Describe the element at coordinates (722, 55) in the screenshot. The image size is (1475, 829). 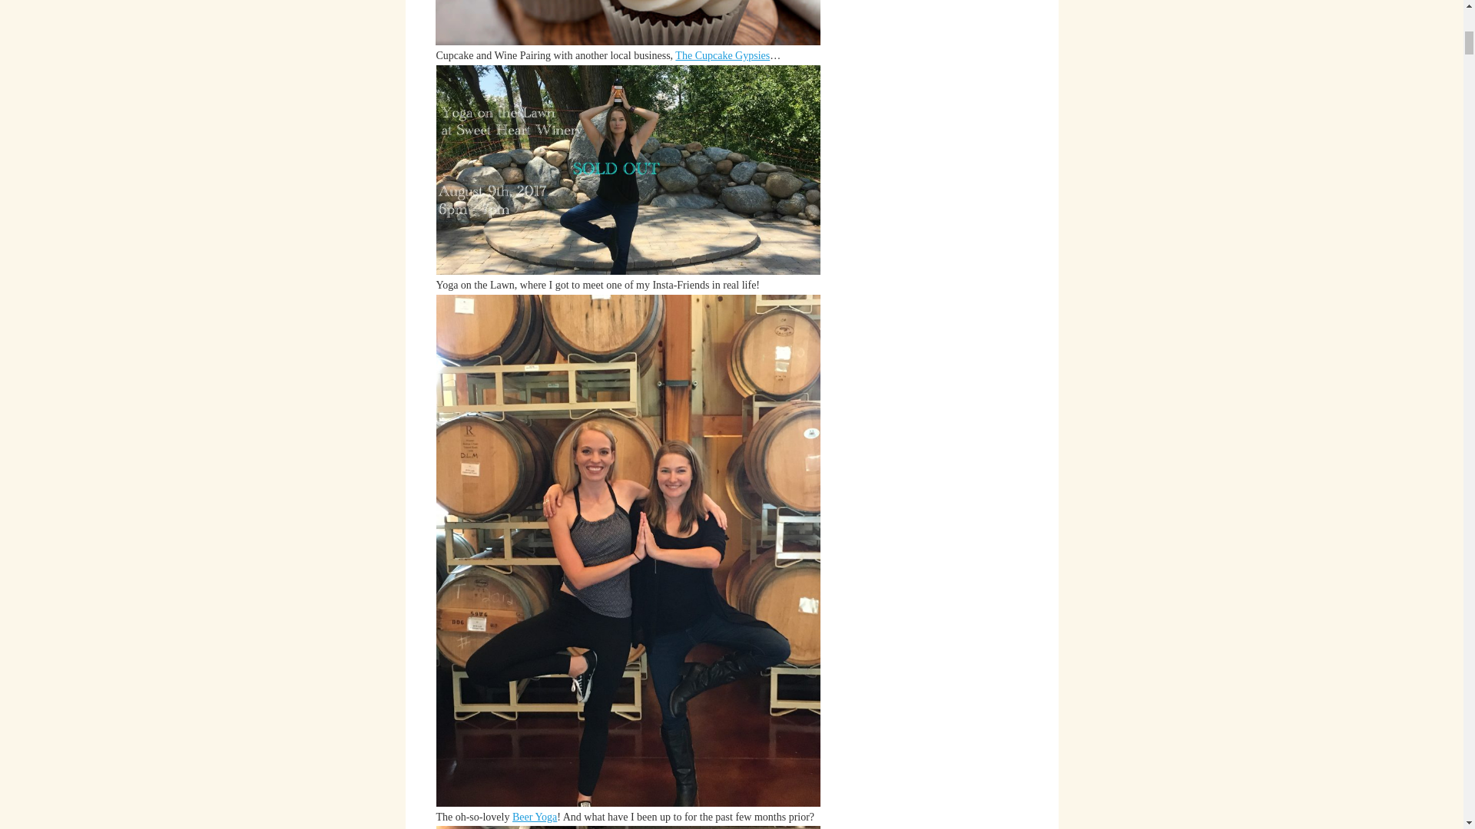
I see `The Cupcake Gypsies` at that location.